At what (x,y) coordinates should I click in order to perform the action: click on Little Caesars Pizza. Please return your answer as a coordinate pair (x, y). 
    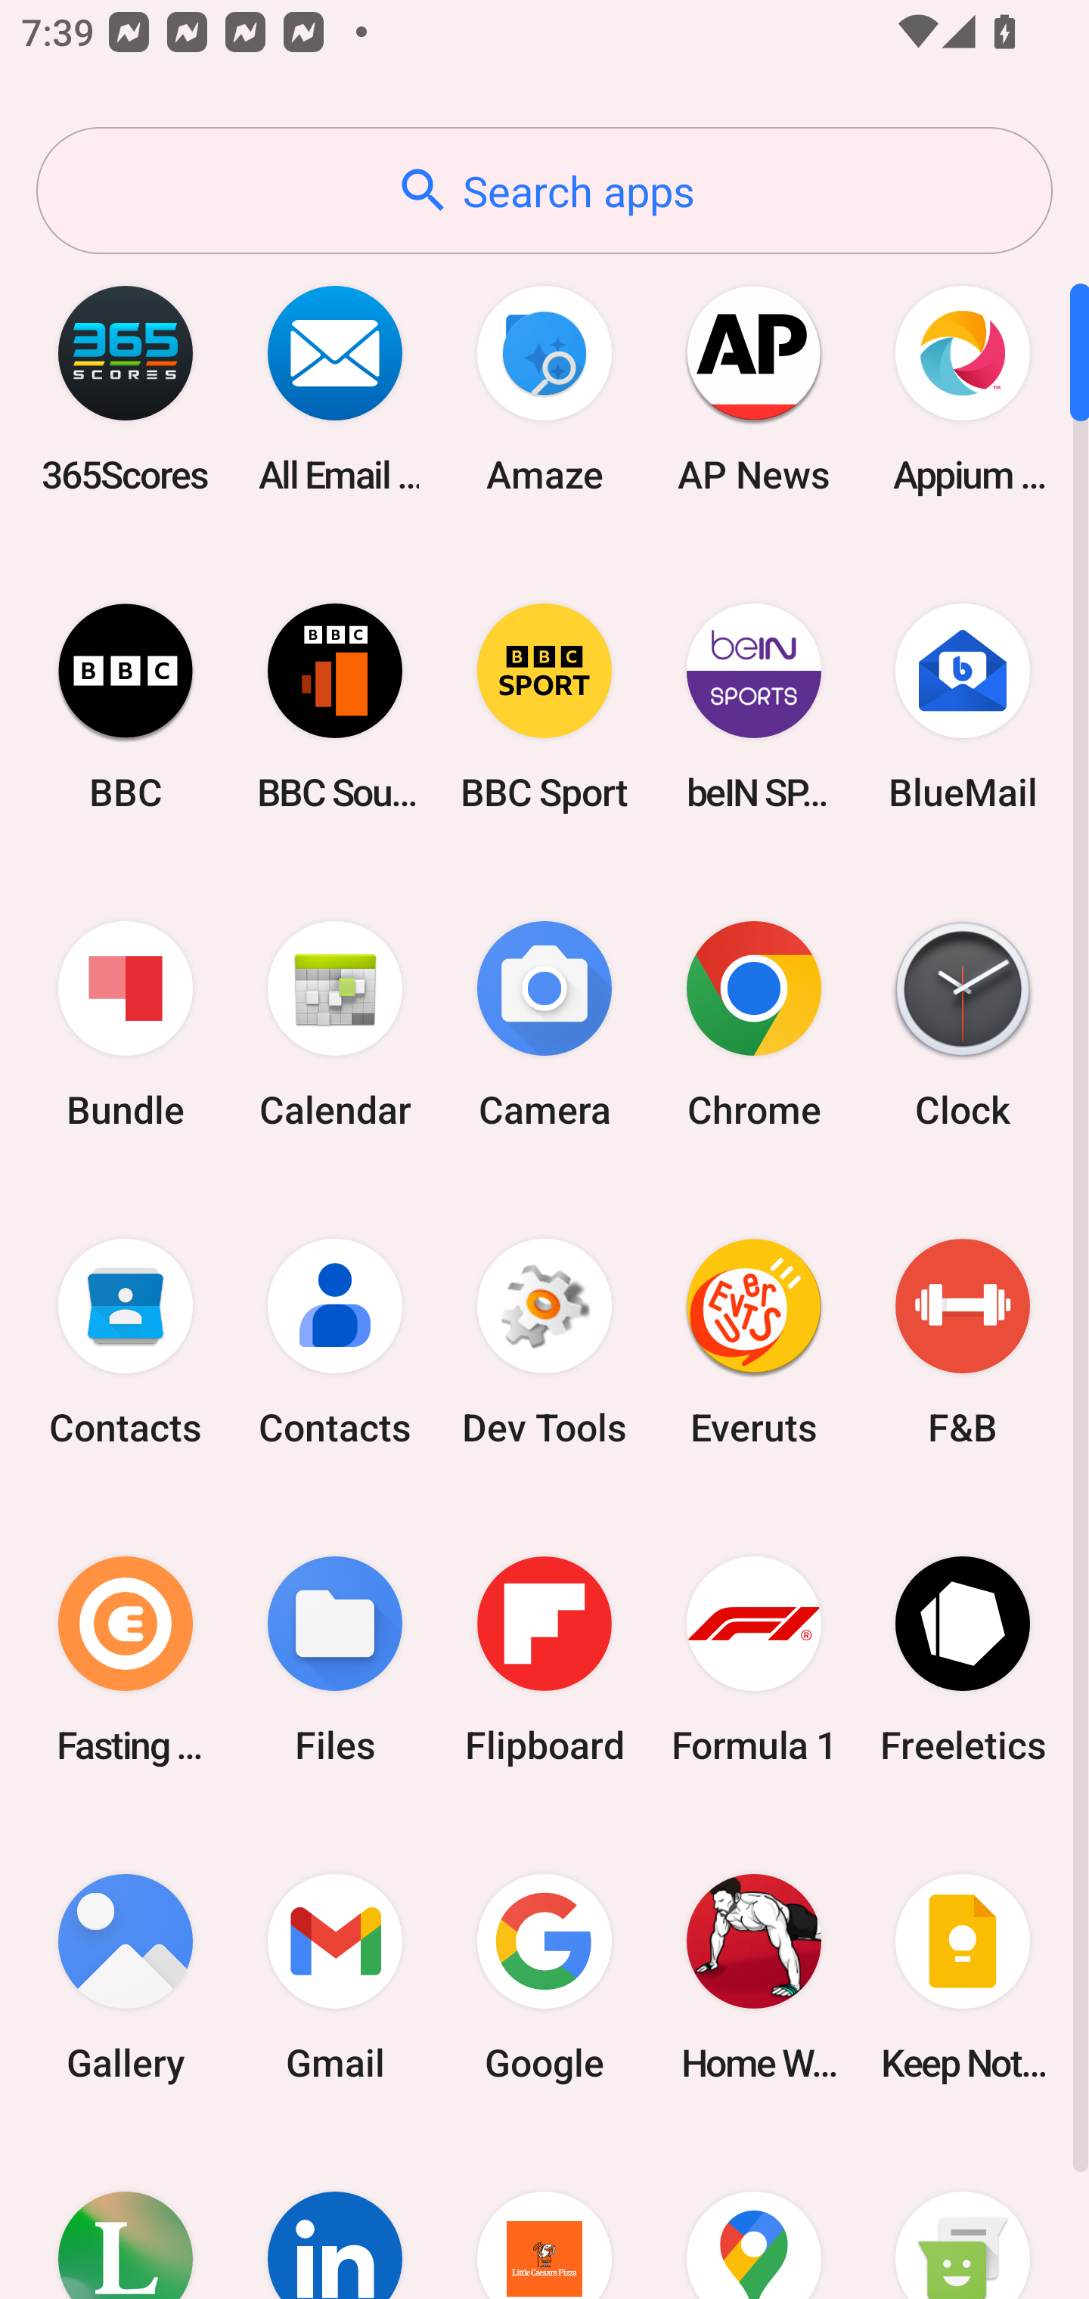
    Looking at the image, I should click on (544, 2217).